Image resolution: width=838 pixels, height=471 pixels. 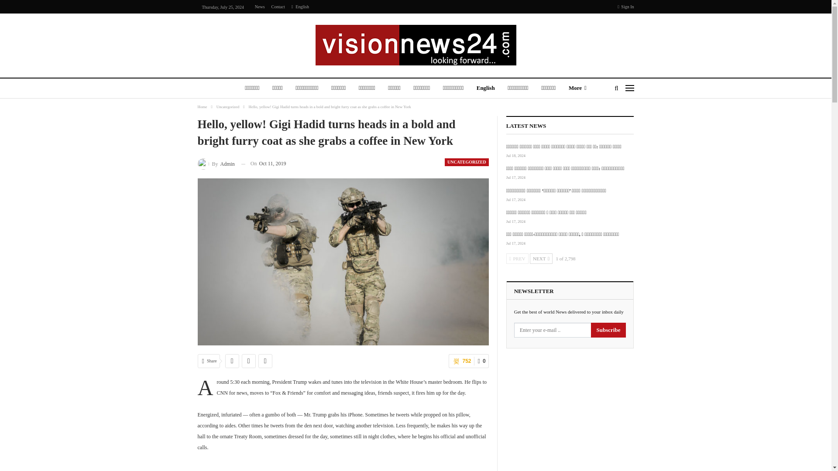 What do you see at coordinates (485, 89) in the screenshot?
I see `English` at bounding box center [485, 89].